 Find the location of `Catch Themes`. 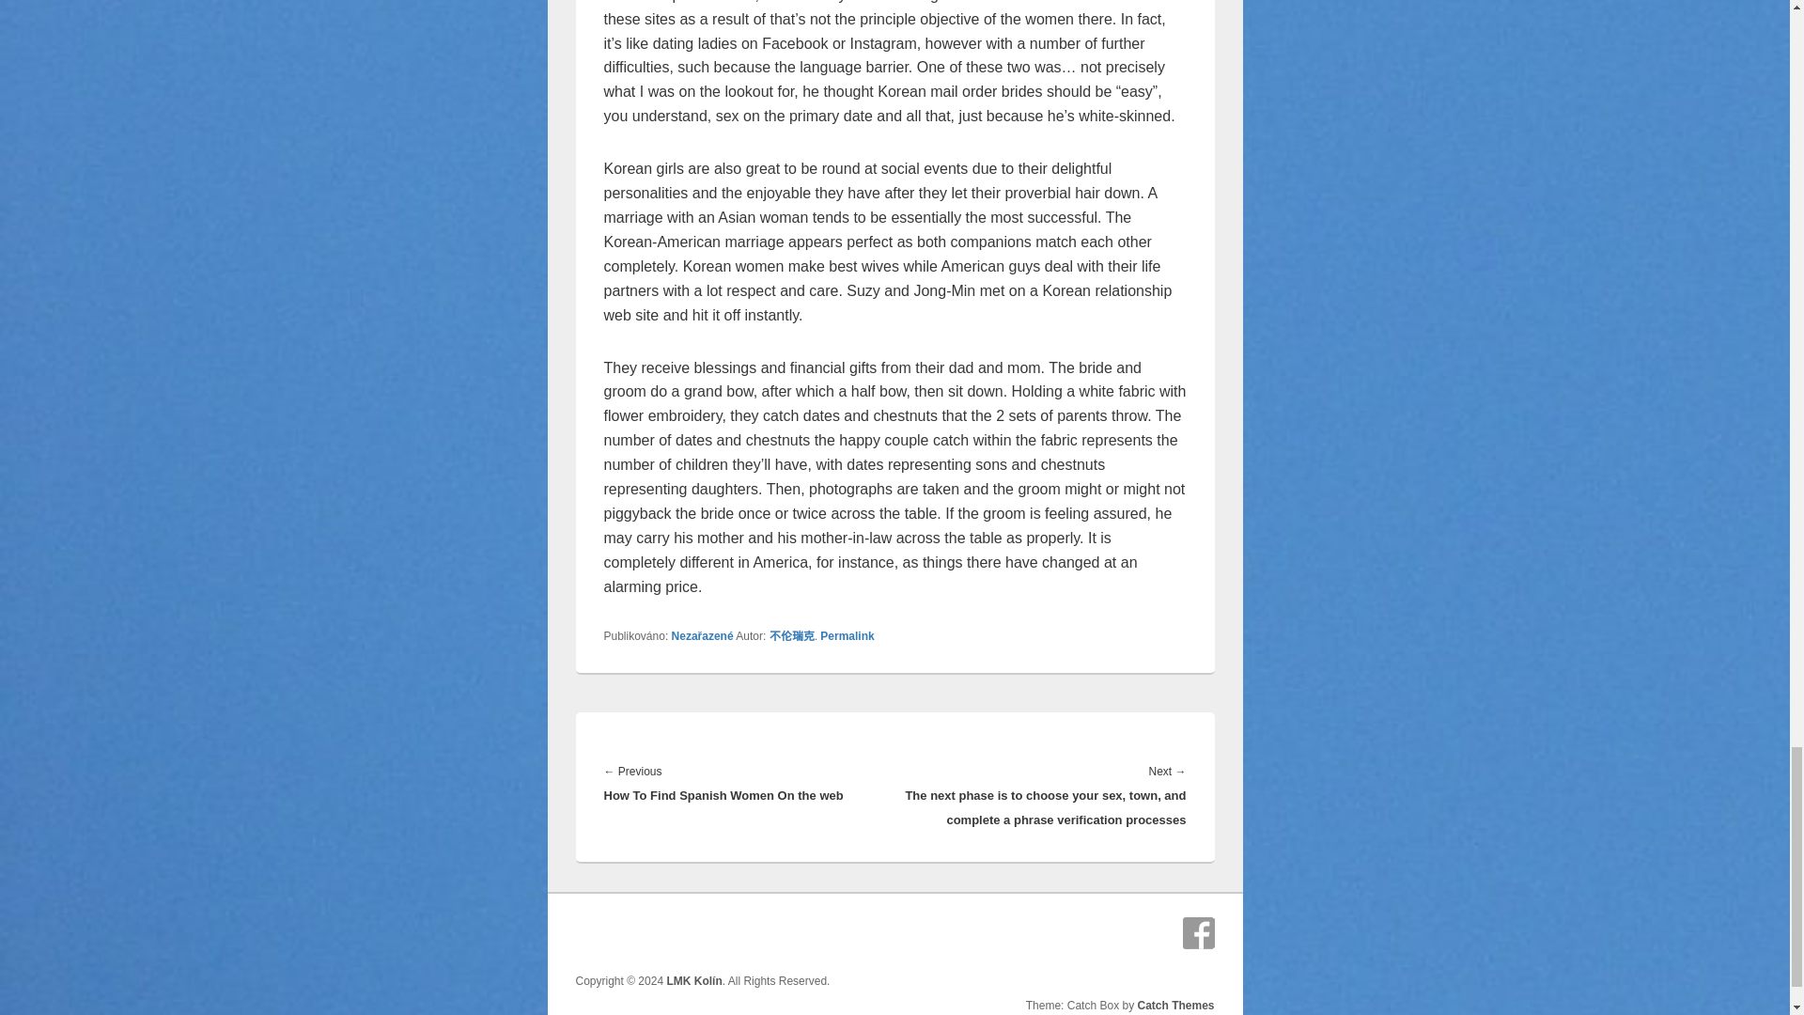

Catch Themes is located at coordinates (1174, 1005).